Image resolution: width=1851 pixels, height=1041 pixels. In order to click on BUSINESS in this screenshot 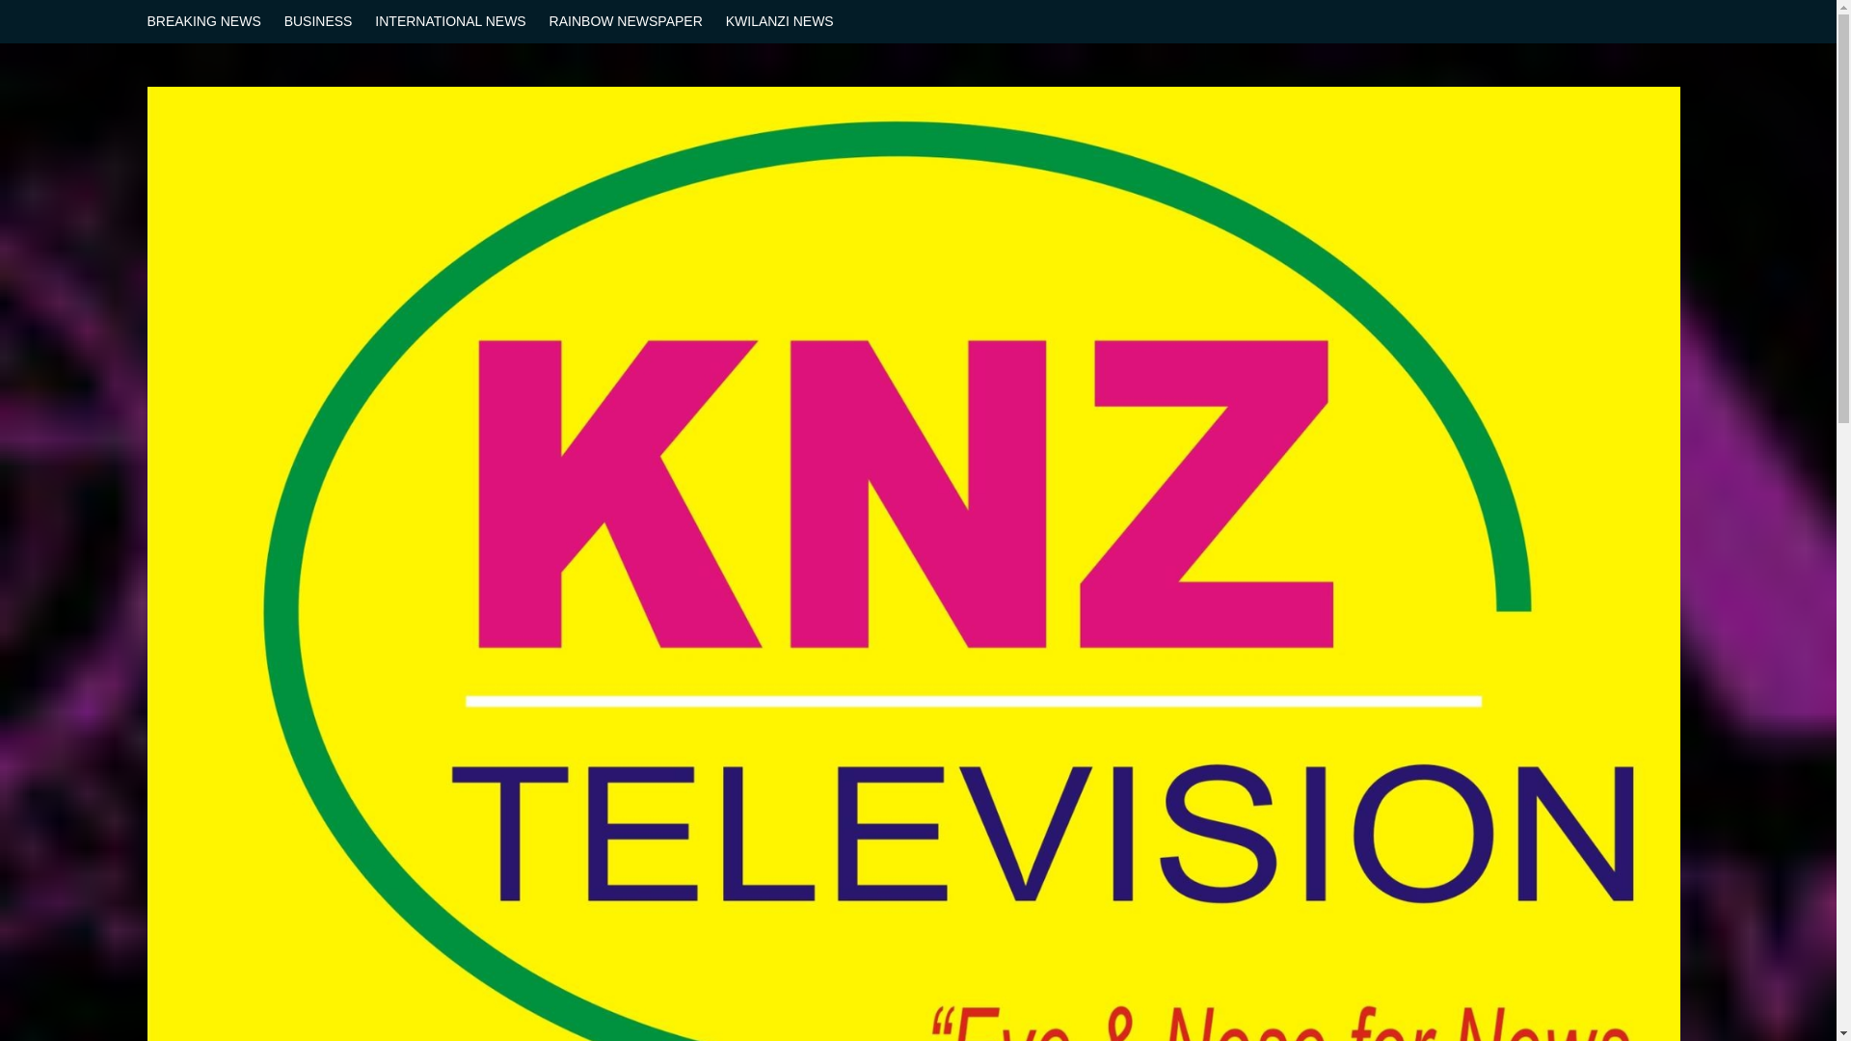, I will do `click(318, 21)`.